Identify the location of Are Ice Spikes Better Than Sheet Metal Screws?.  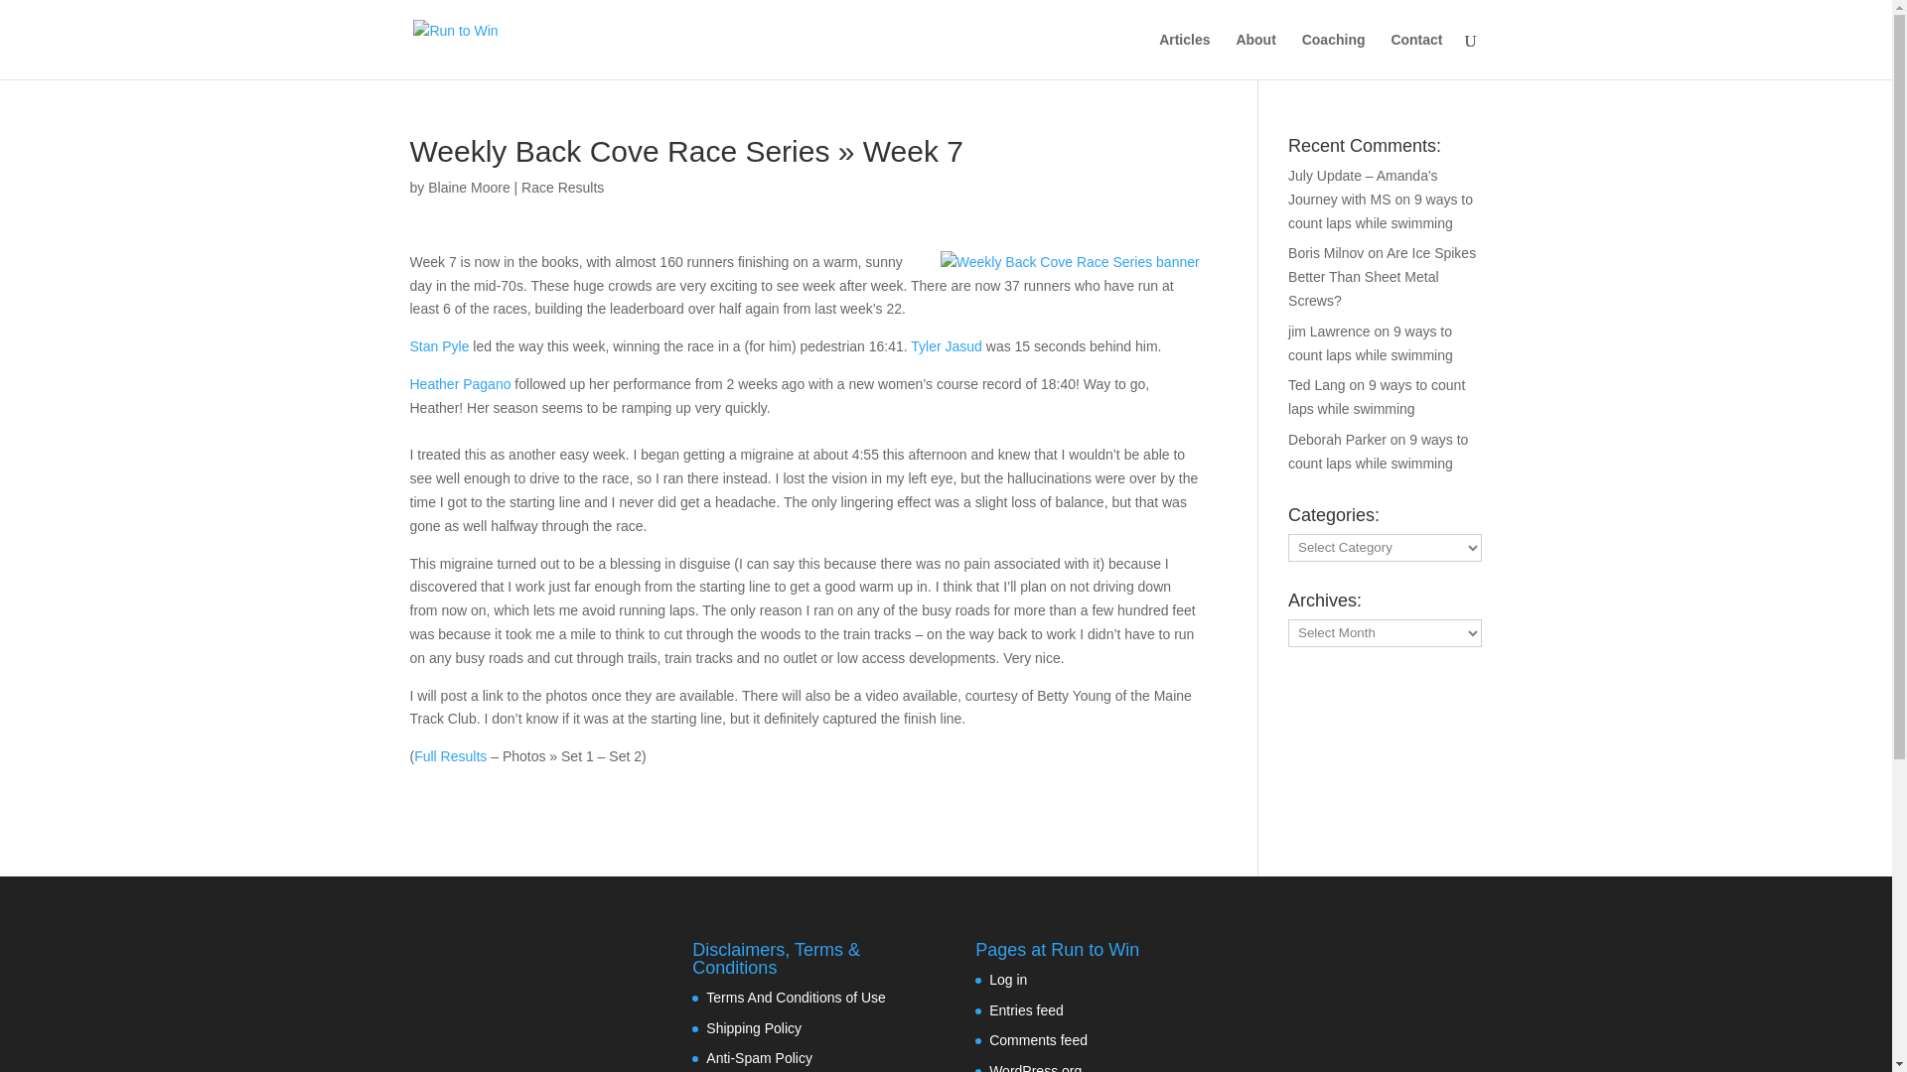
(1383, 277).